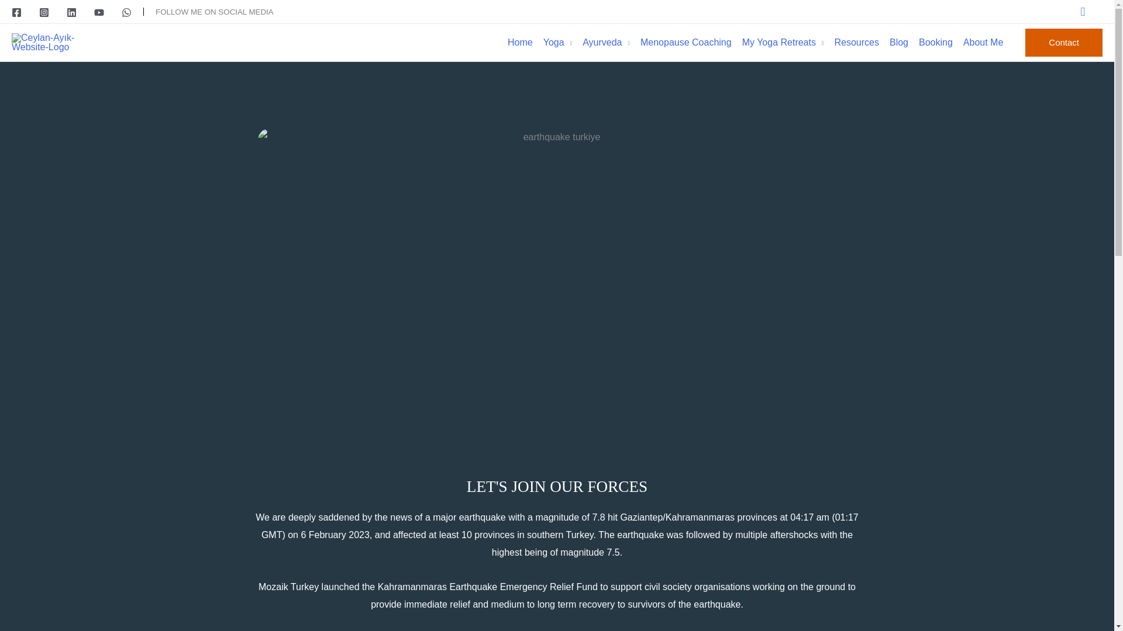 Image resolution: width=1123 pixels, height=631 pixels. Describe the element at coordinates (611, 42) in the screenshot. I see `Ayurveda` at that location.